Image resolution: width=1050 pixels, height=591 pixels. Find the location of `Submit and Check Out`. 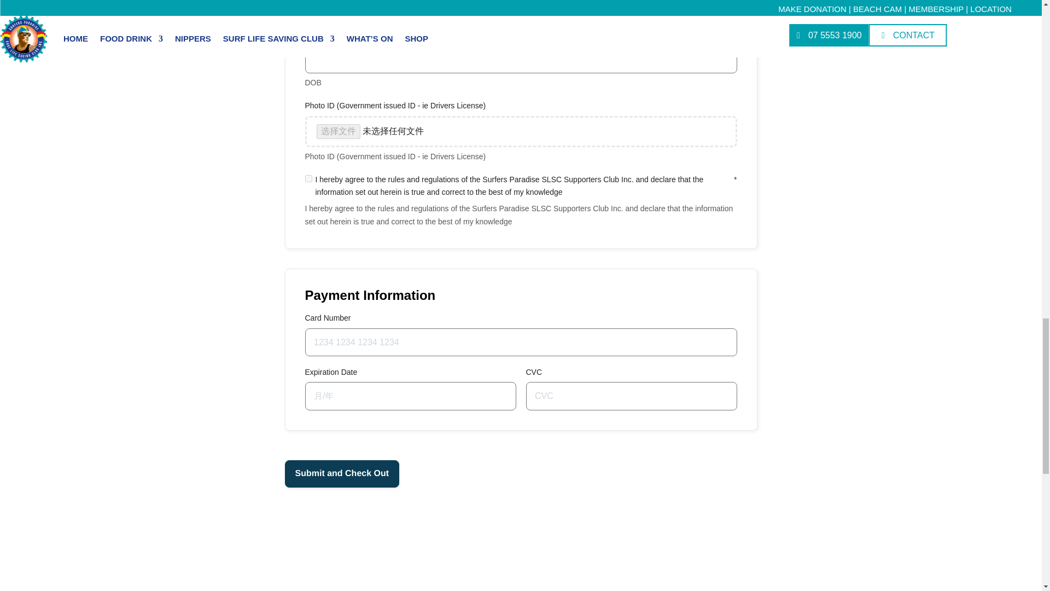

Submit and Check Out is located at coordinates (341, 474).